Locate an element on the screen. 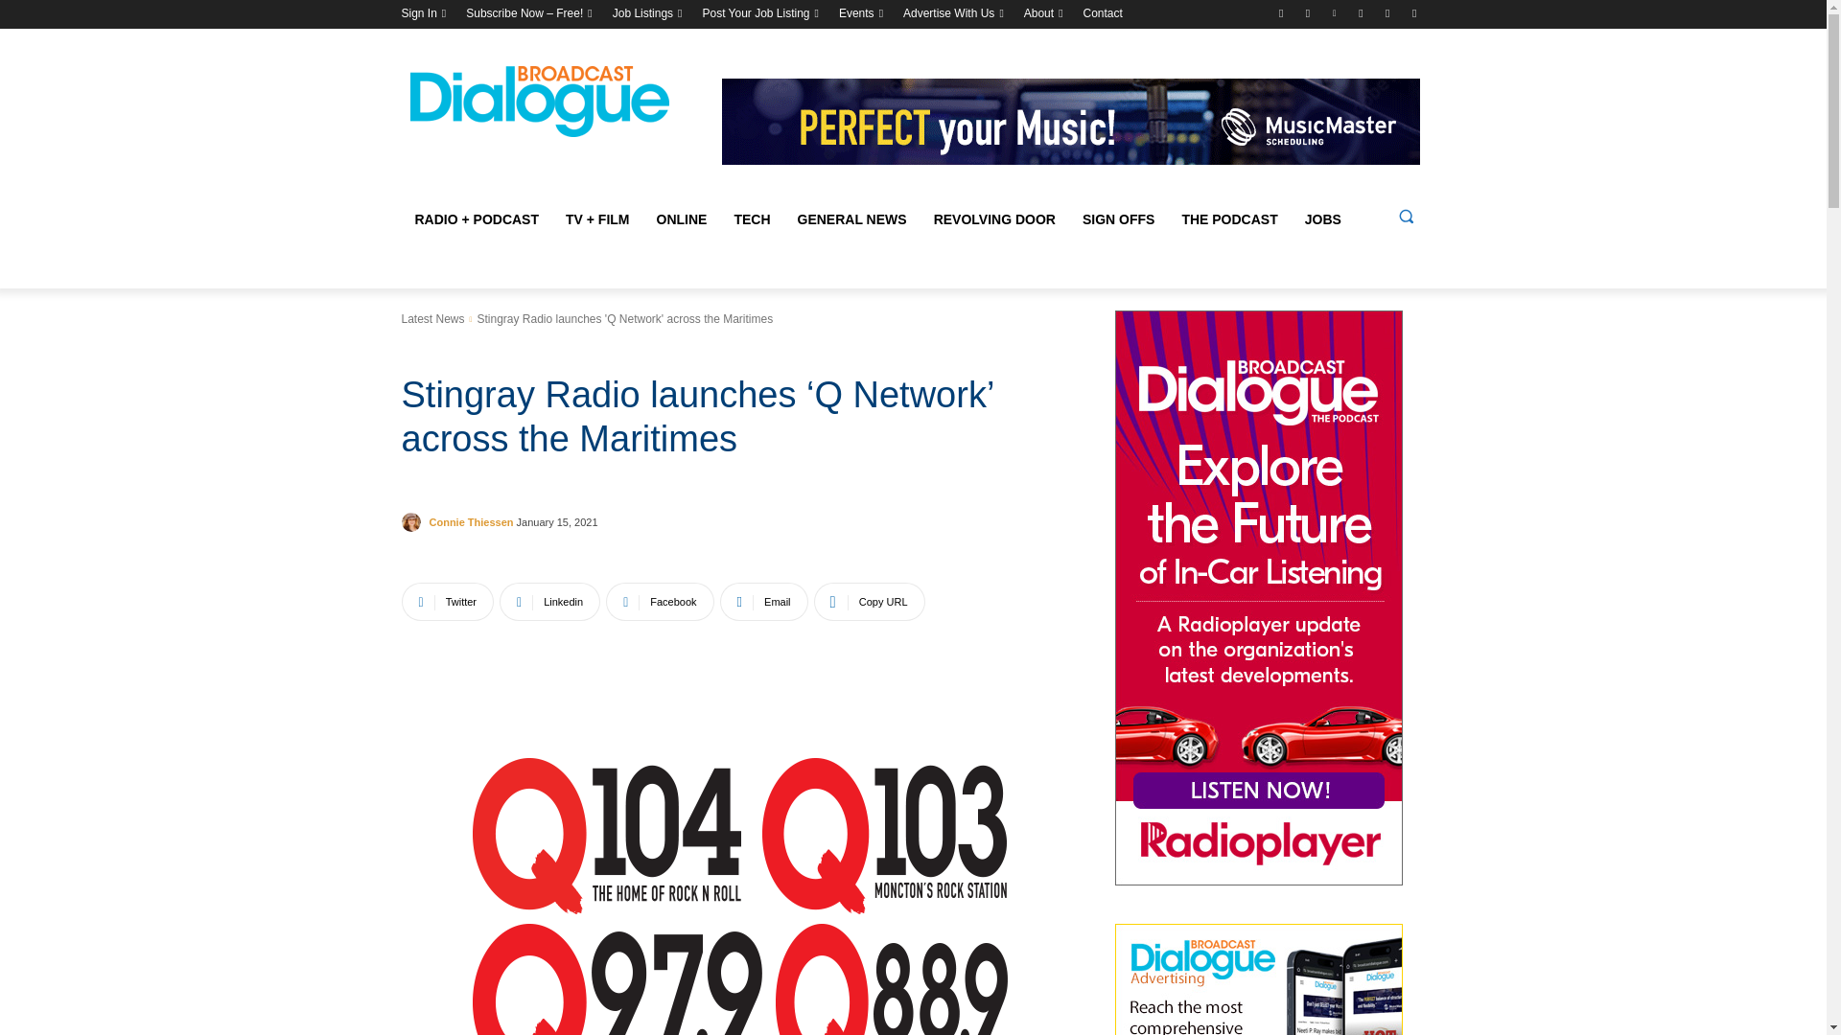 The width and height of the screenshot is (1841, 1035). About is located at coordinates (1037, 13).